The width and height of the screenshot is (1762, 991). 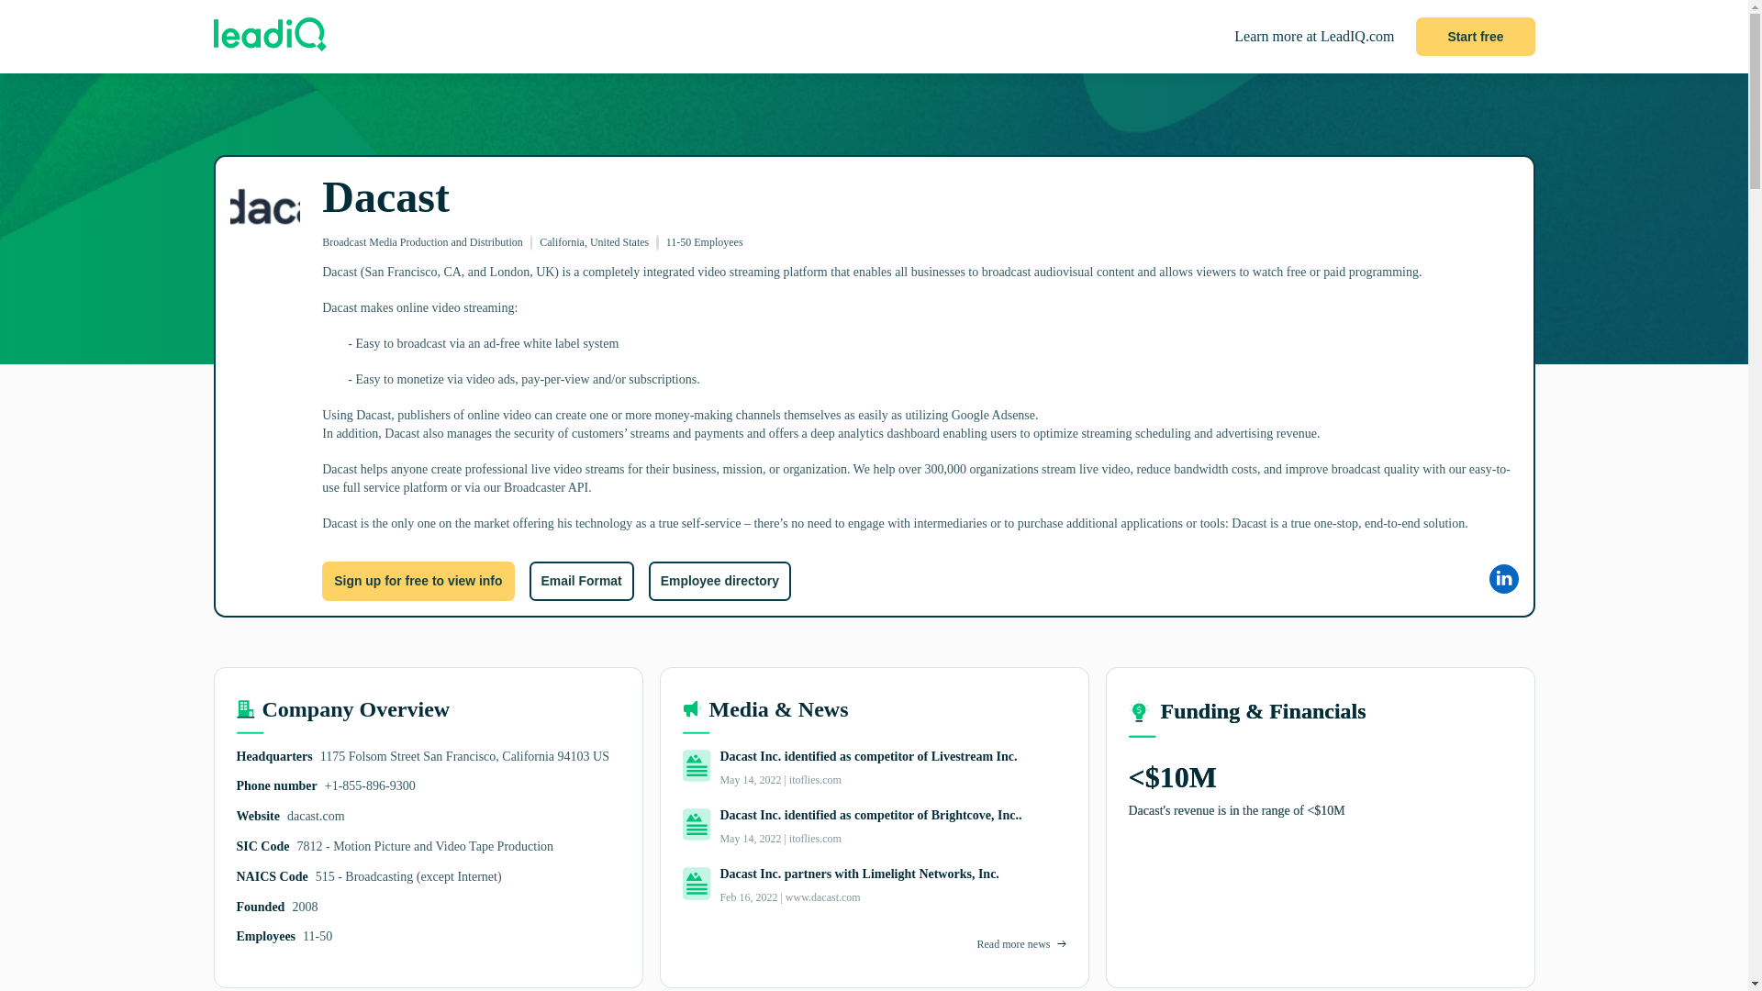 What do you see at coordinates (1314, 37) in the screenshot?
I see `Learn more at LeadIQ.com` at bounding box center [1314, 37].